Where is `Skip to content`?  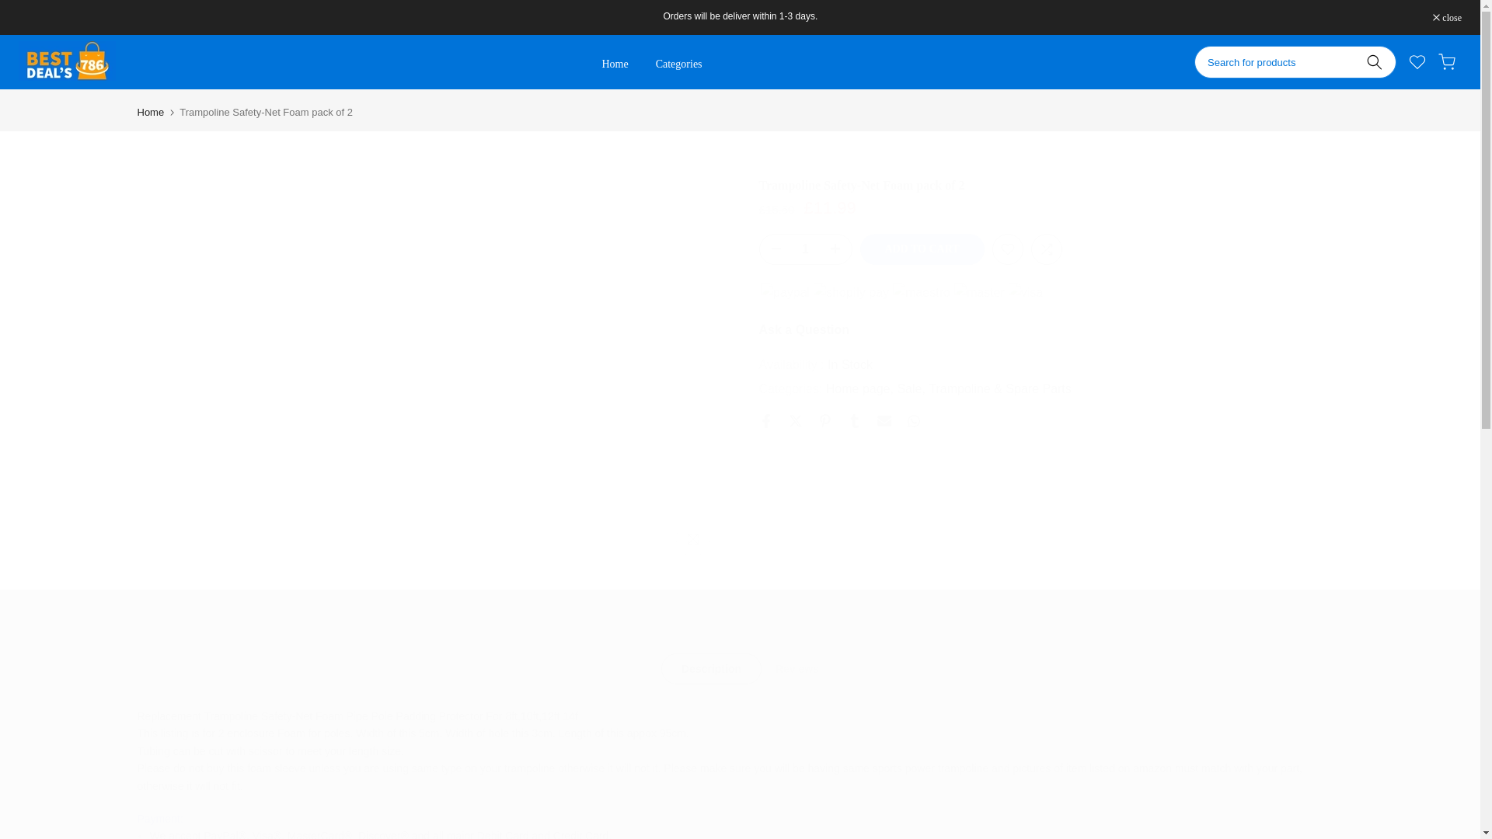
Skip to content is located at coordinates (11, 8).